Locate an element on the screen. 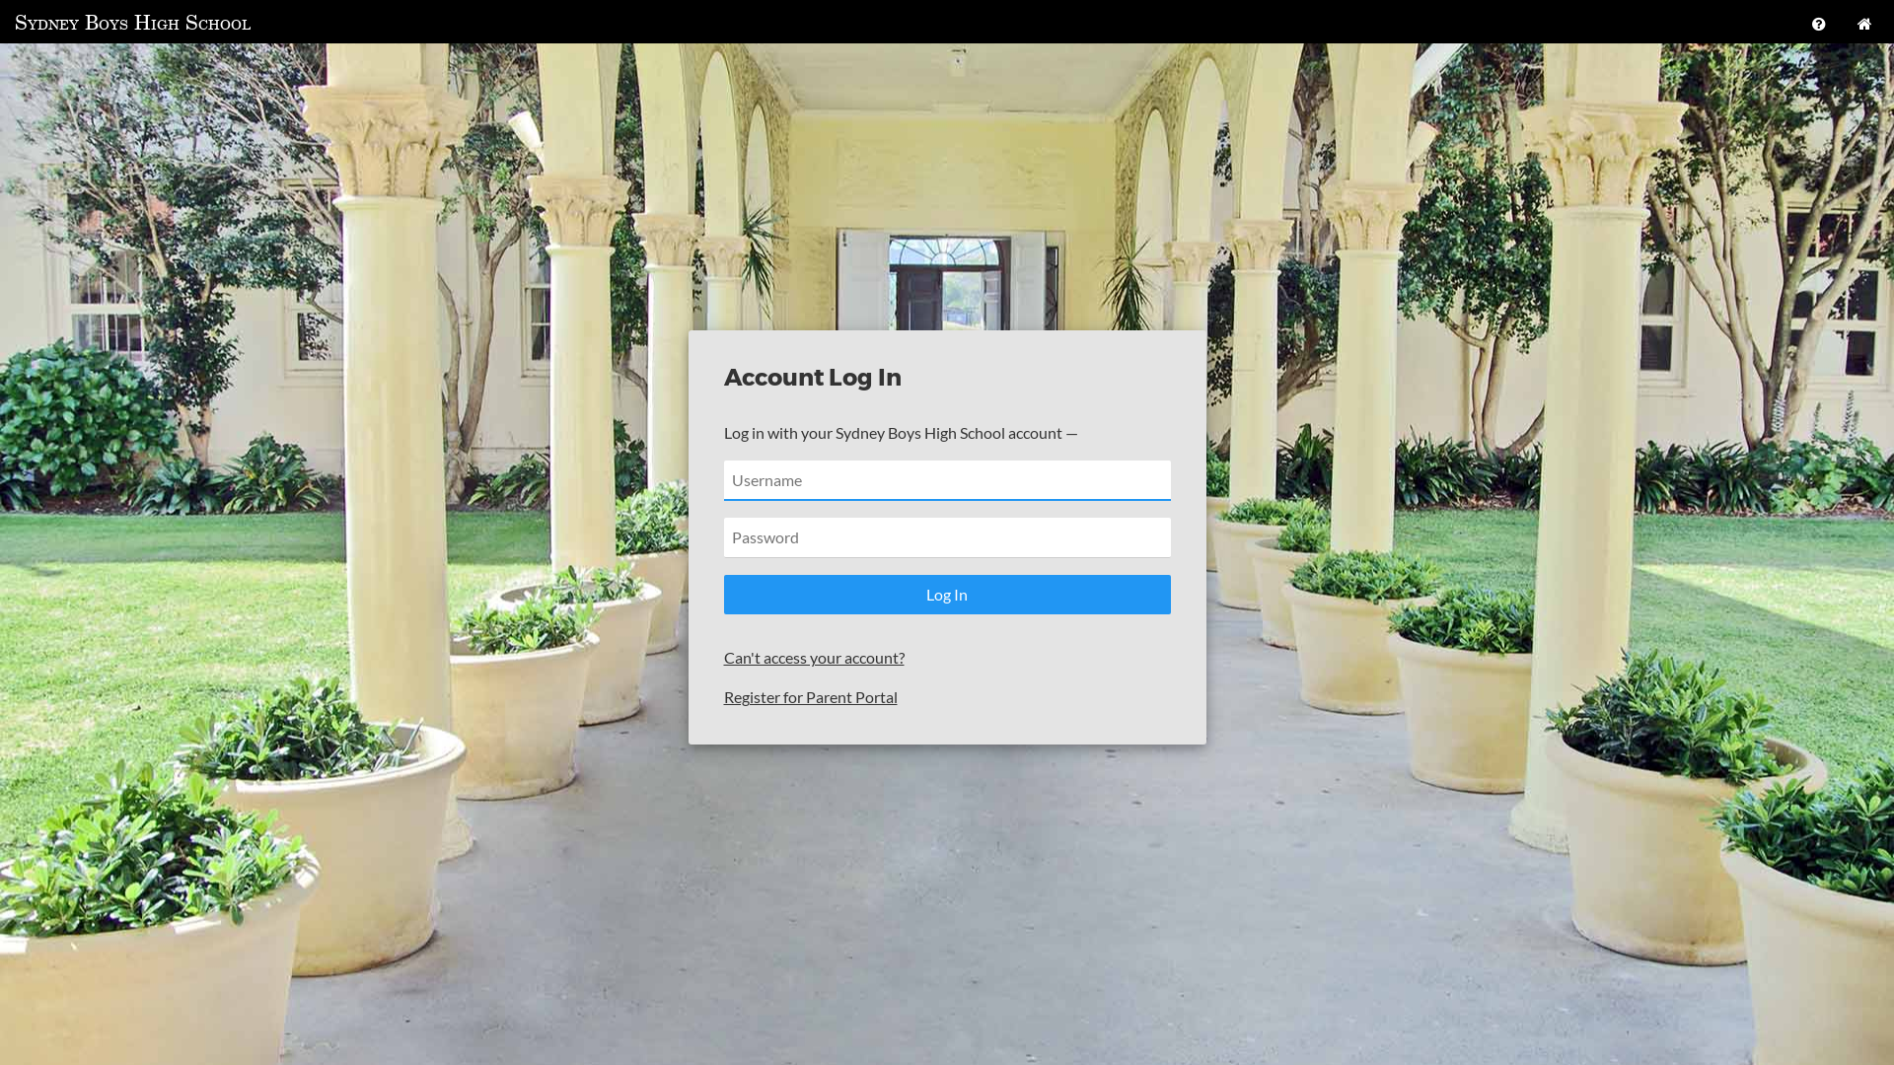 Image resolution: width=1894 pixels, height=1065 pixels. Register for Parent Portal is located at coordinates (811, 696).